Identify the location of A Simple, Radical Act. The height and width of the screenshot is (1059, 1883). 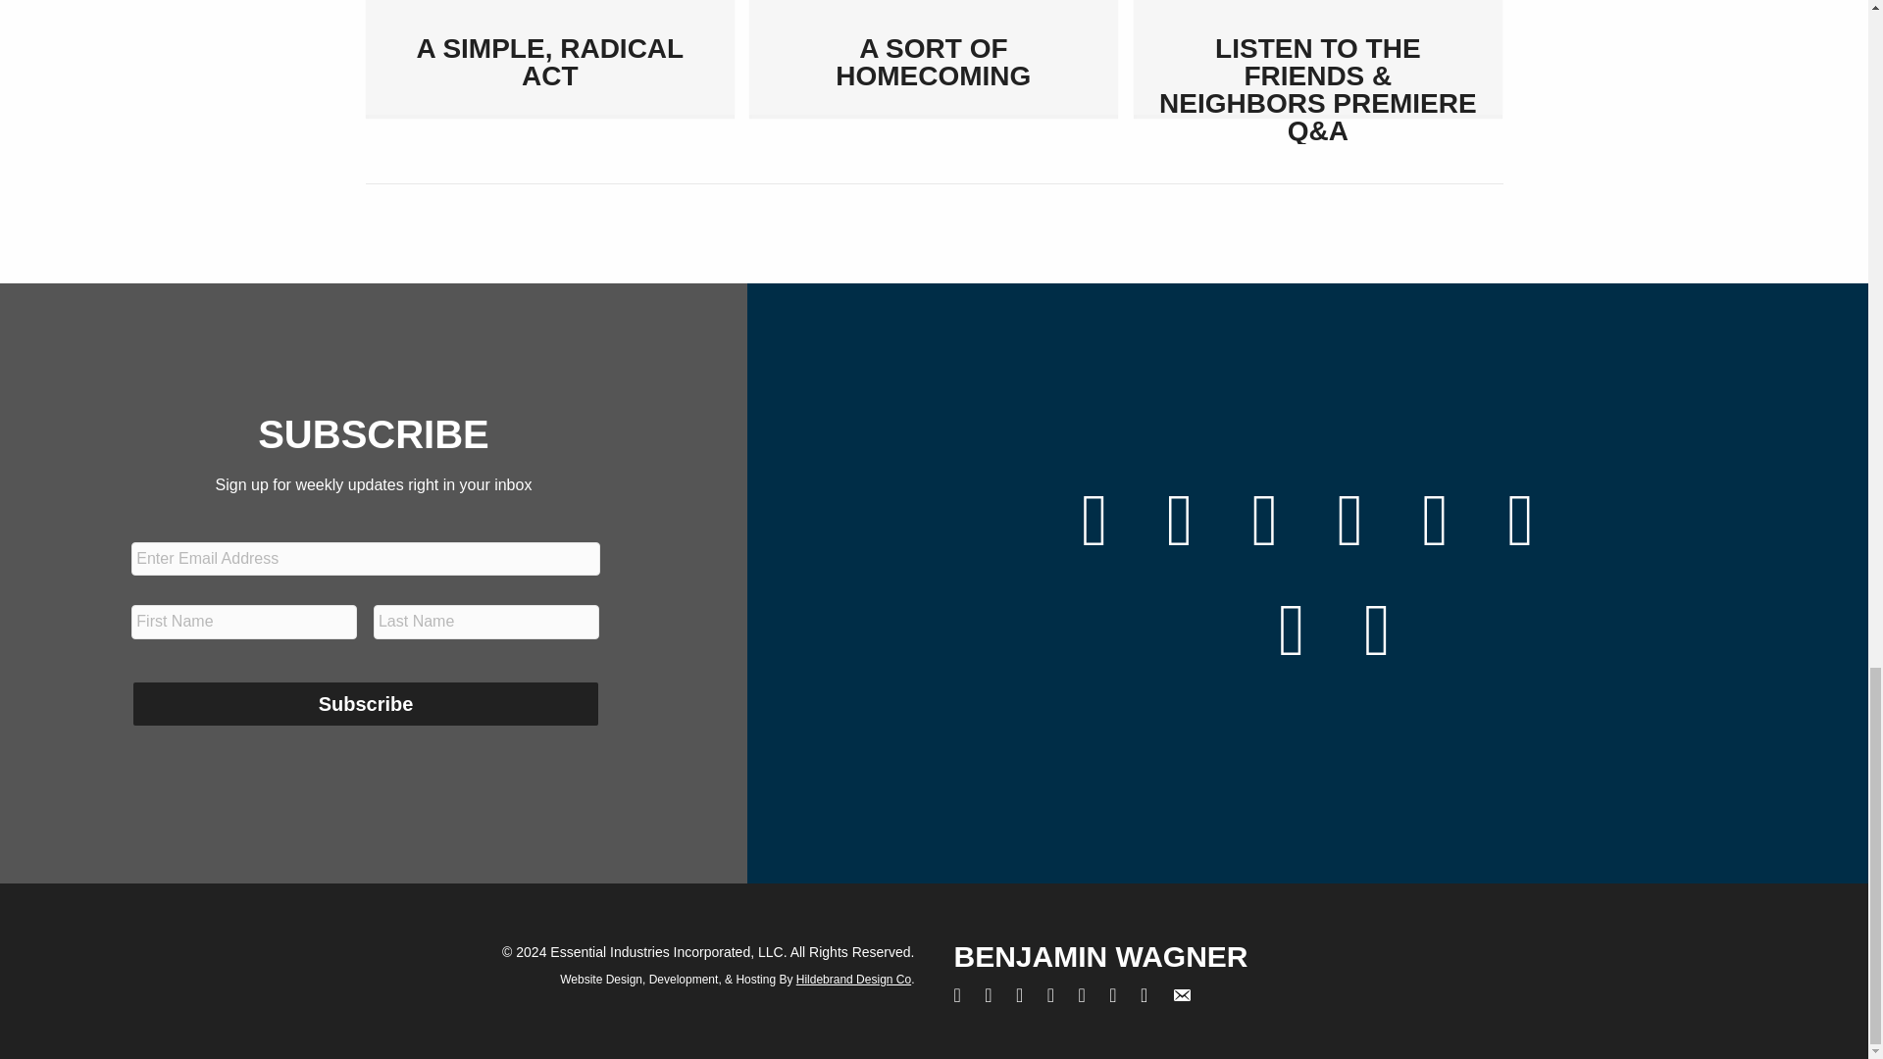
(549, 61).